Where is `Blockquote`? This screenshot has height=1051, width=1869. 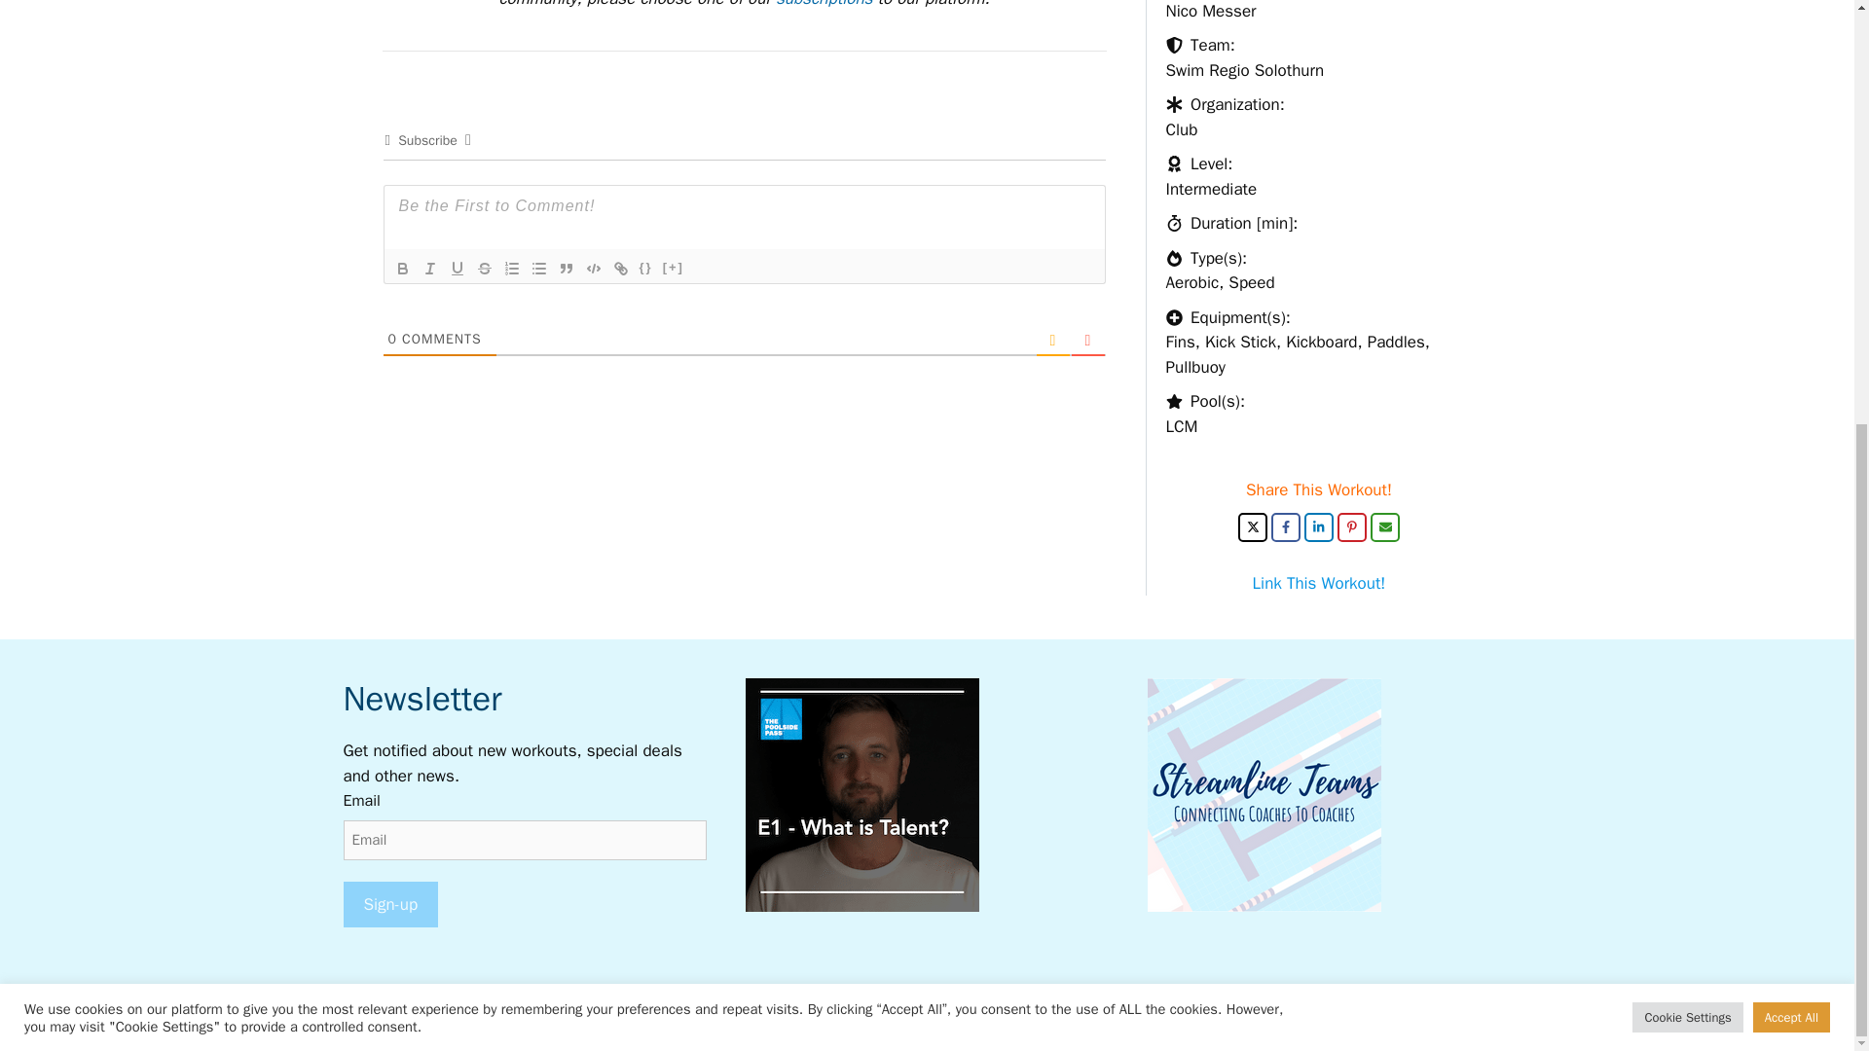
Blockquote is located at coordinates (567, 269).